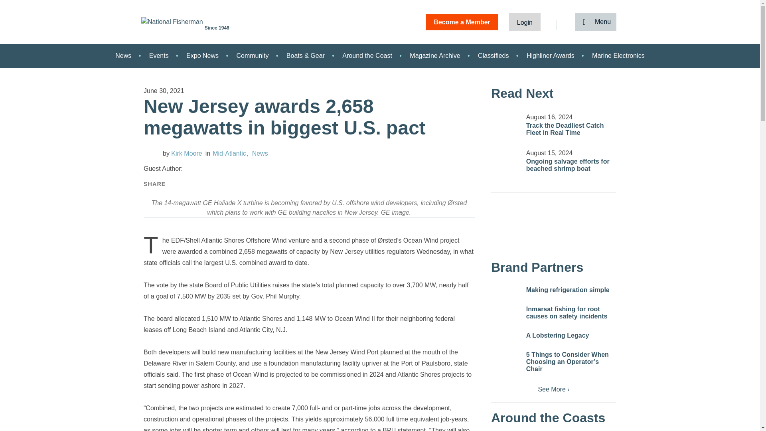 This screenshot has height=431, width=766. What do you see at coordinates (462, 22) in the screenshot?
I see `Become a Member` at bounding box center [462, 22].